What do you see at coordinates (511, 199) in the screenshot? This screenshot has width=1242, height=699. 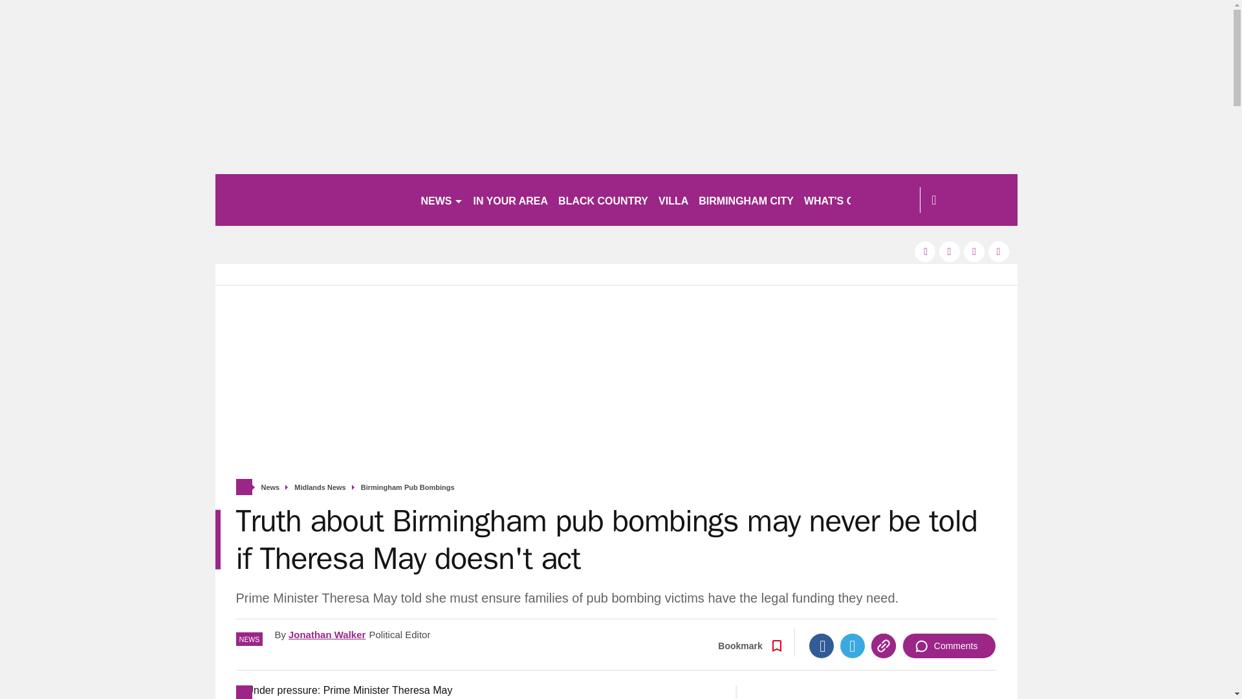 I see `IN YOUR AREA` at bounding box center [511, 199].